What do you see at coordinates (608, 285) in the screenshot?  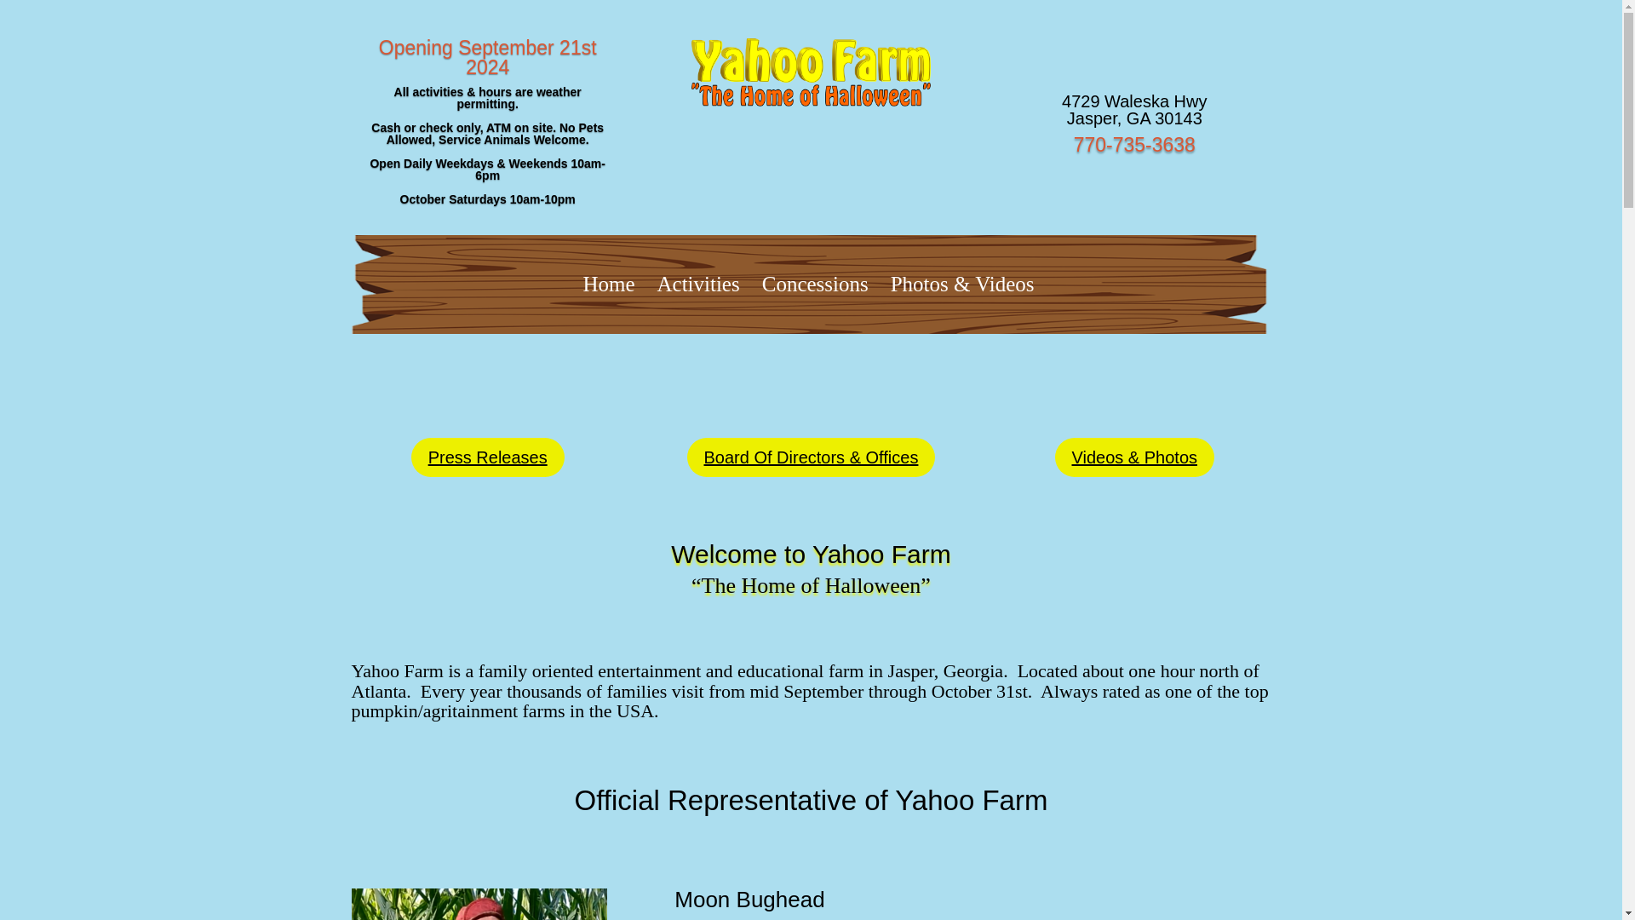 I see `Home` at bounding box center [608, 285].